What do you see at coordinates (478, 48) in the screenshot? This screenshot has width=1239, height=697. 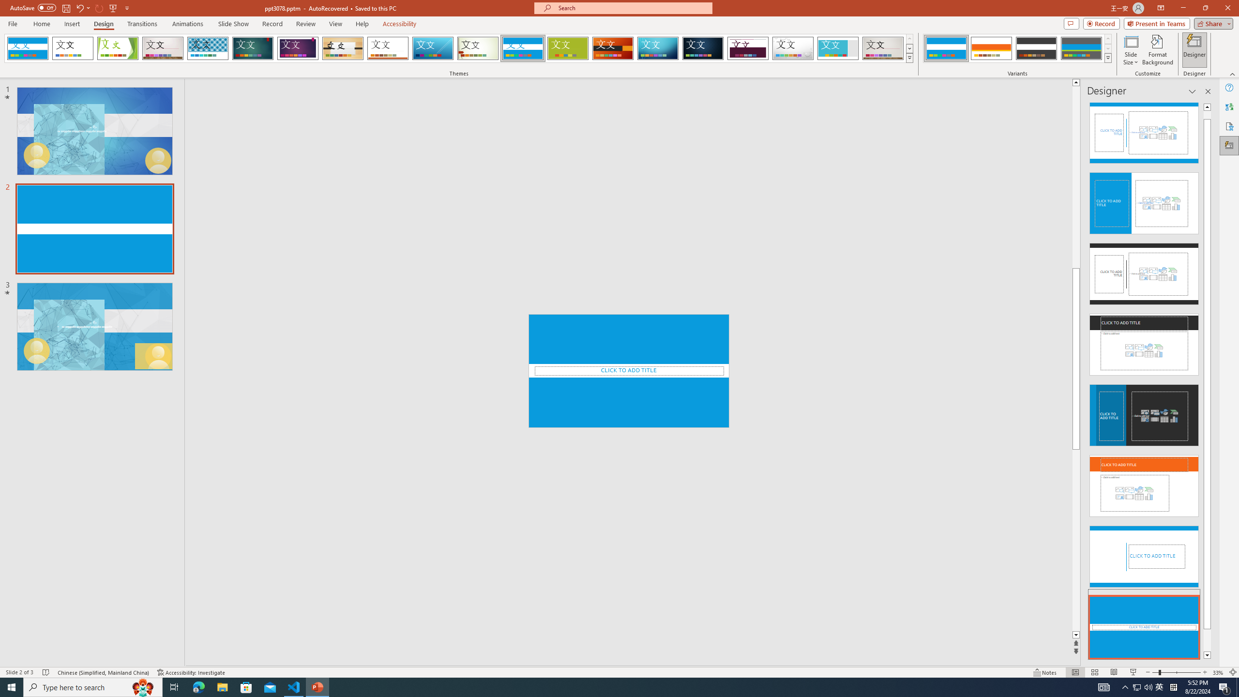 I see `Wisp` at bounding box center [478, 48].